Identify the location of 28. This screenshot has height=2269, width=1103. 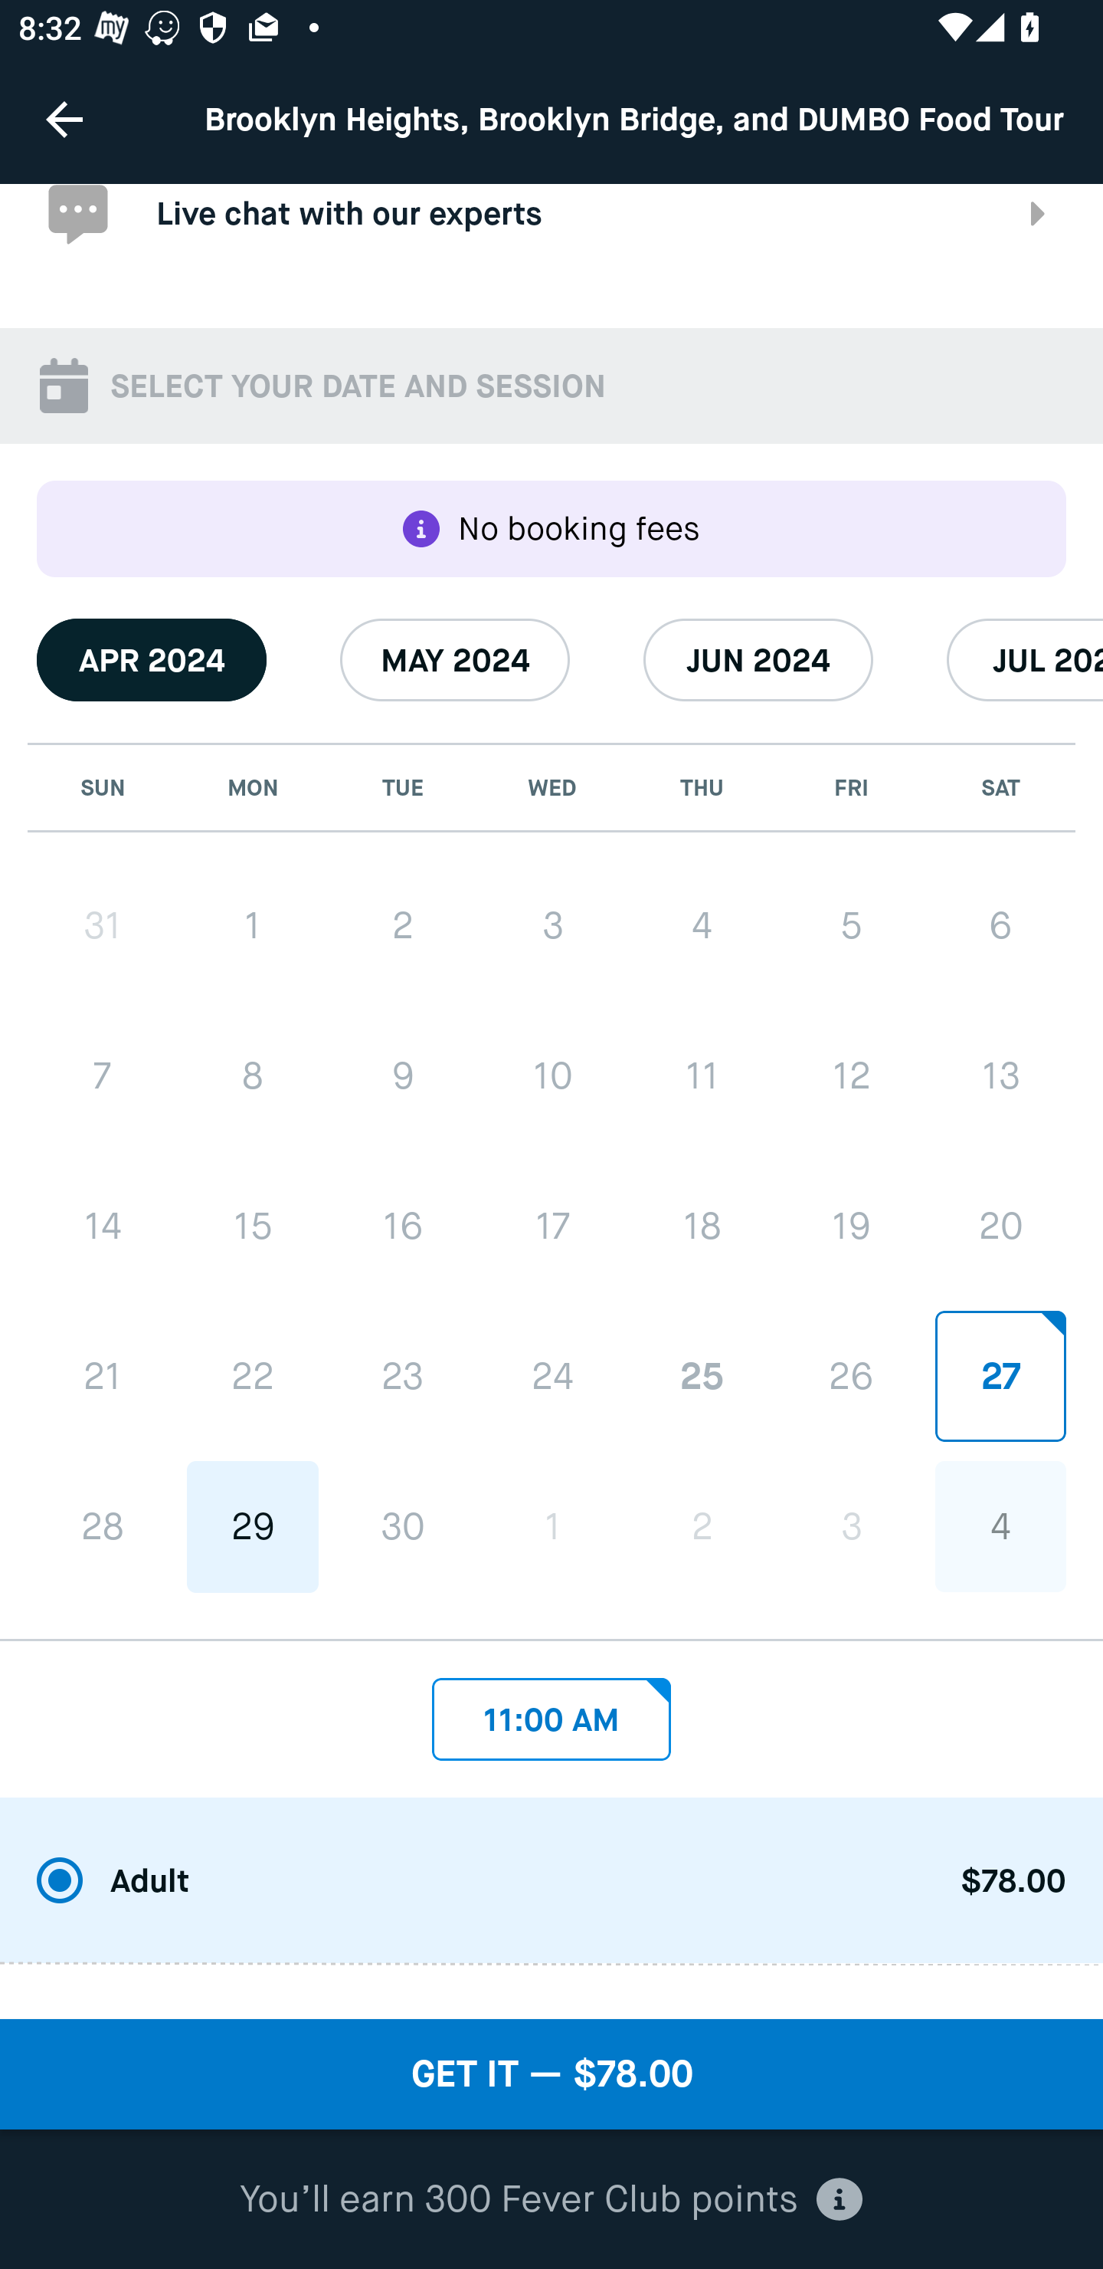
(103, 1527).